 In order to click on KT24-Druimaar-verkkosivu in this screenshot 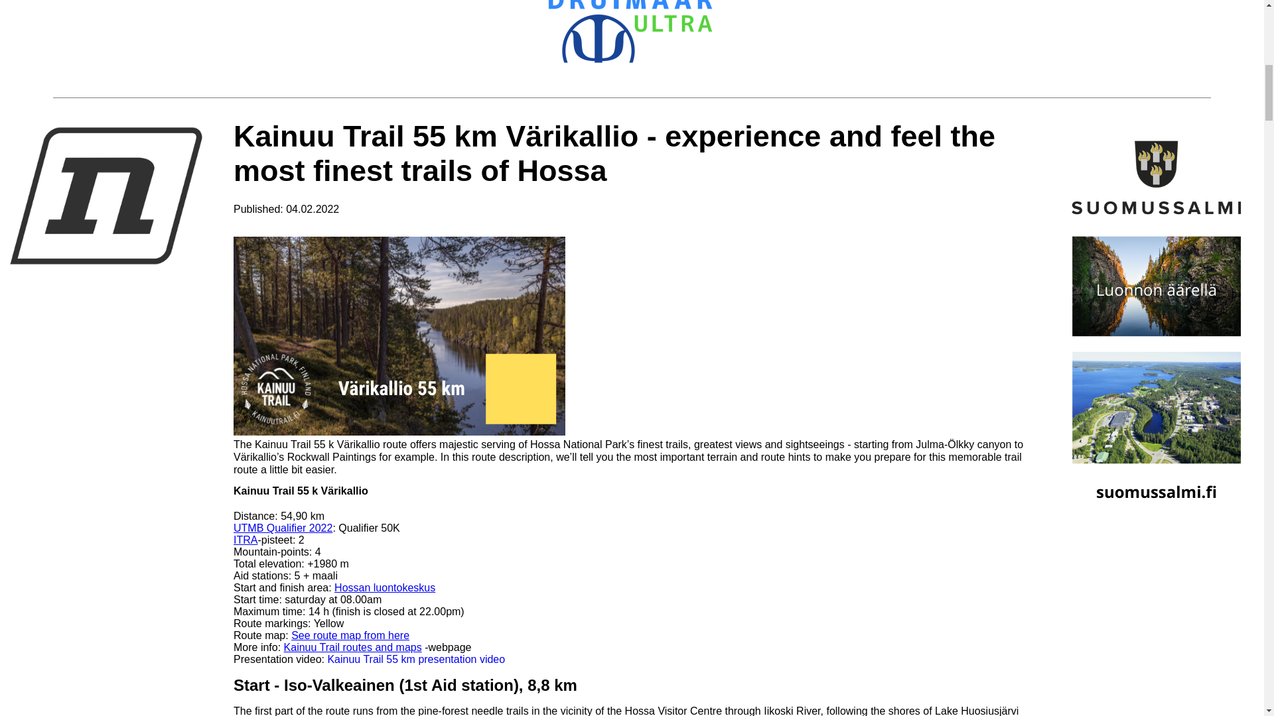, I will do `click(630, 38)`.